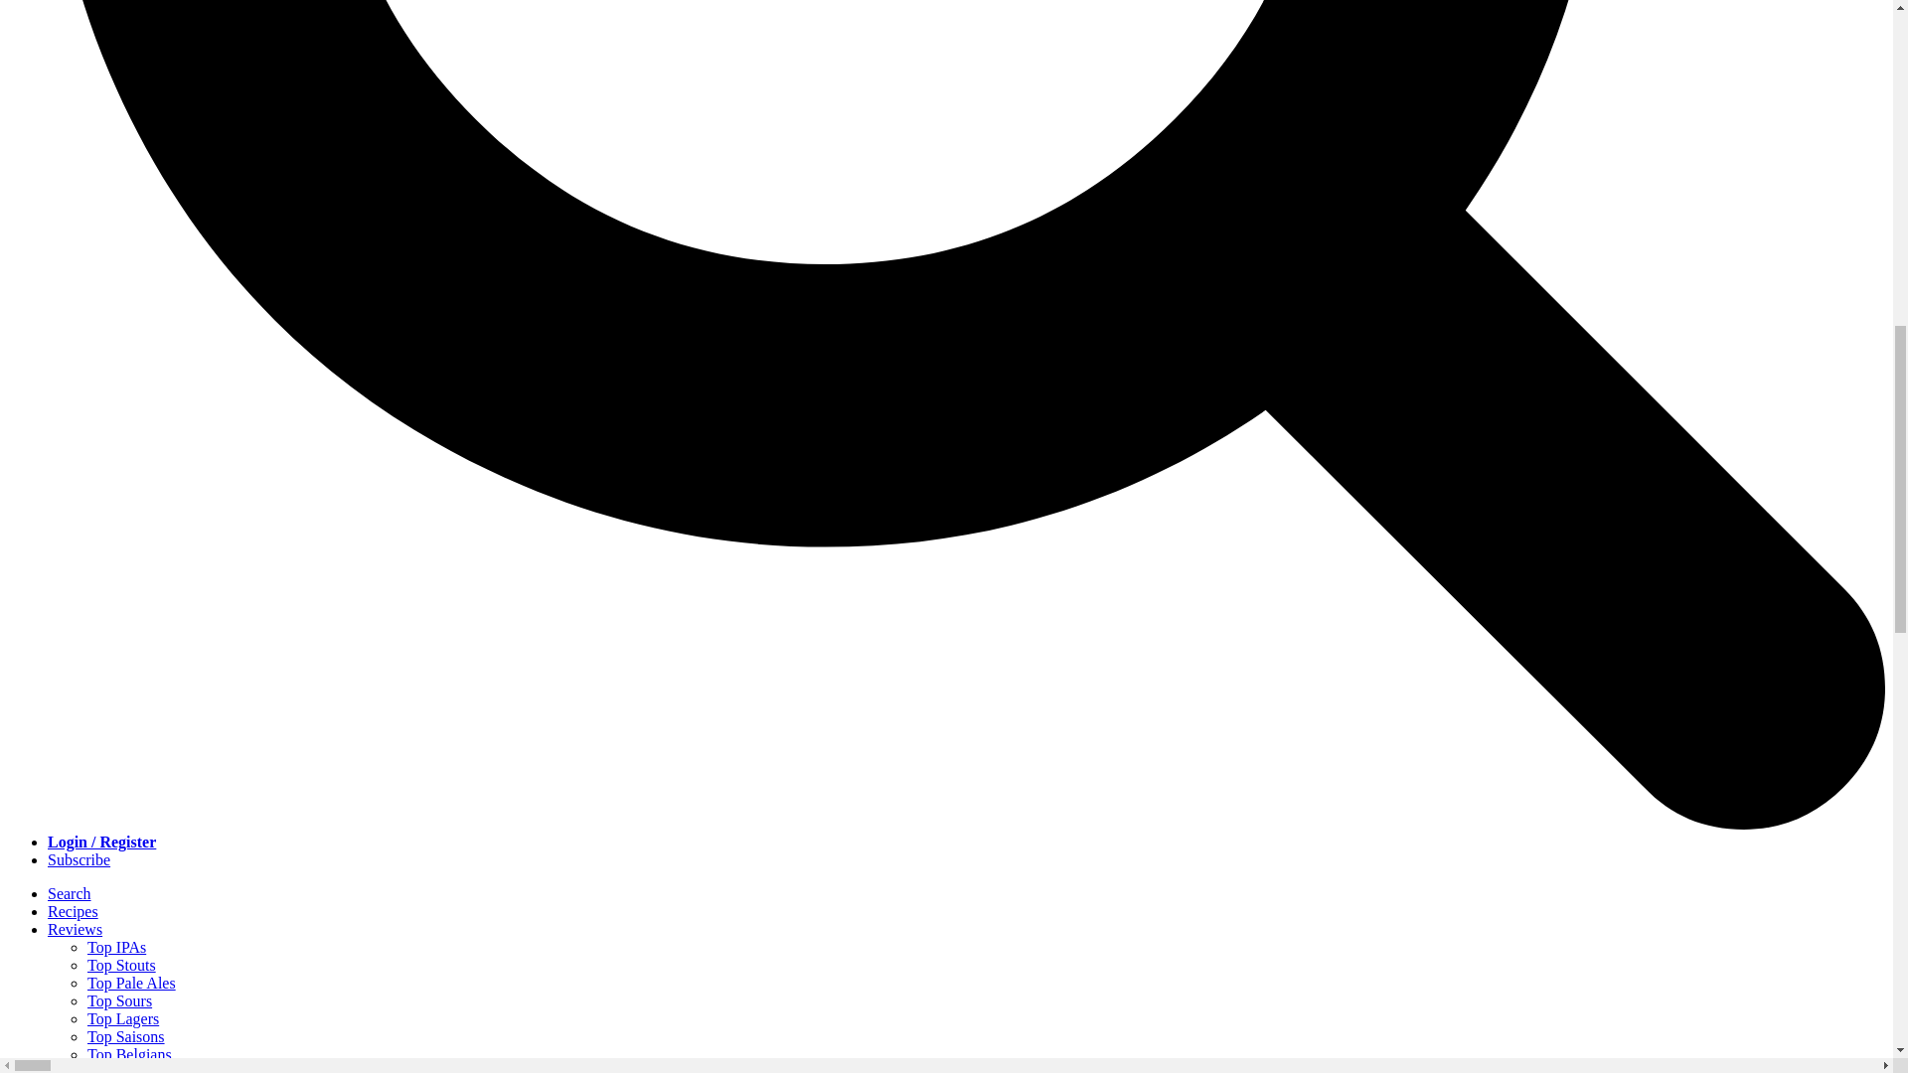 The height and width of the screenshot is (1073, 1908). Describe the element at coordinates (129, 1055) in the screenshot. I see `Top Belgians` at that location.